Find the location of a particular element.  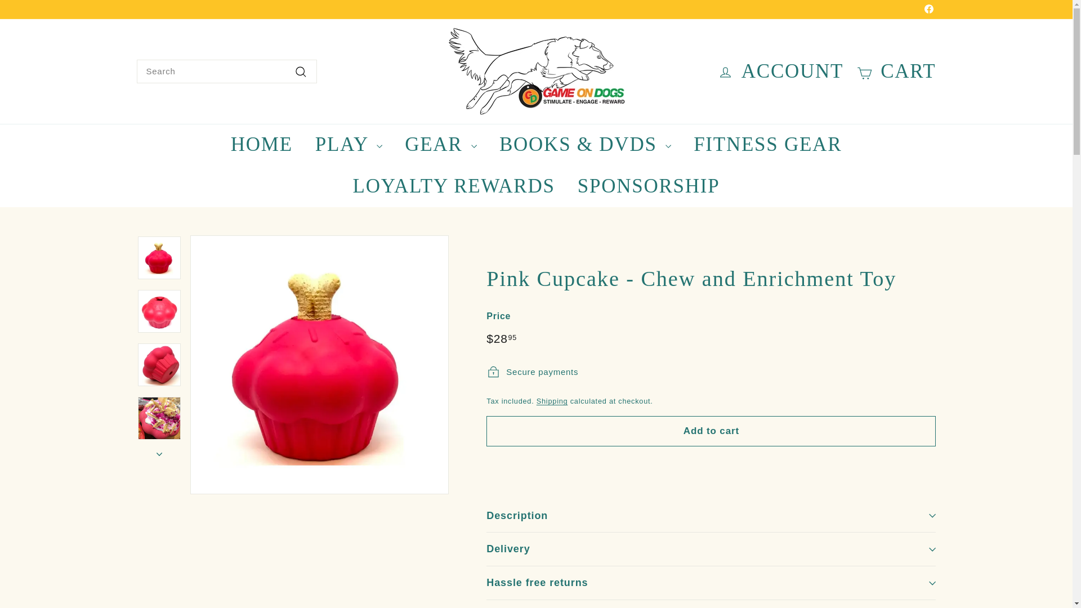

HOME is located at coordinates (261, 144).